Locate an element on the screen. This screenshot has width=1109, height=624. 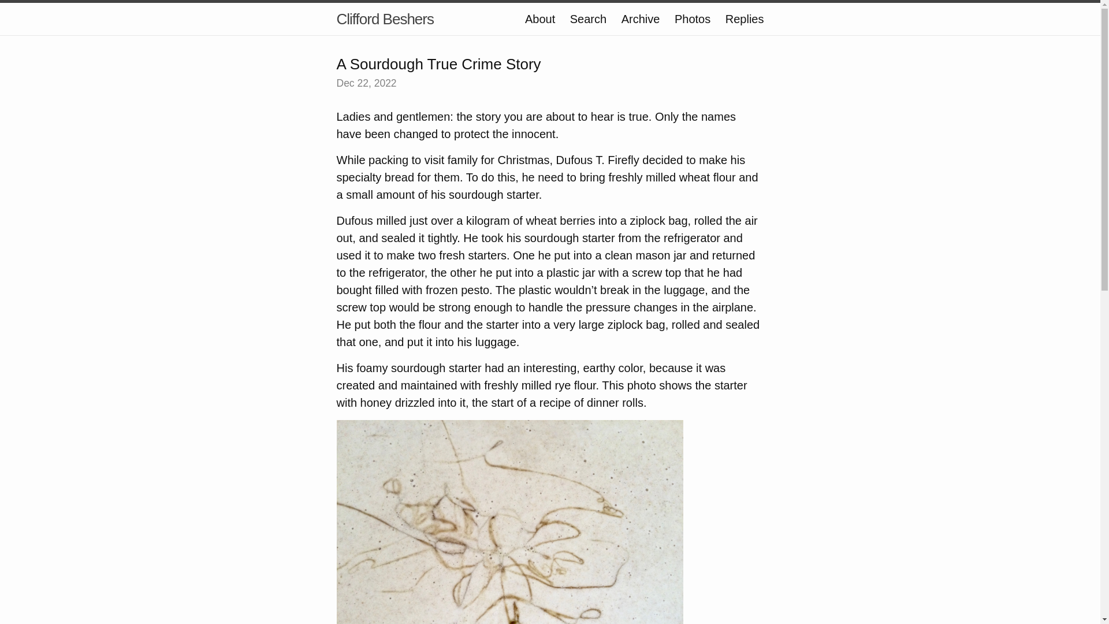
Clifford Beshers is located at coordinates (385, 18).